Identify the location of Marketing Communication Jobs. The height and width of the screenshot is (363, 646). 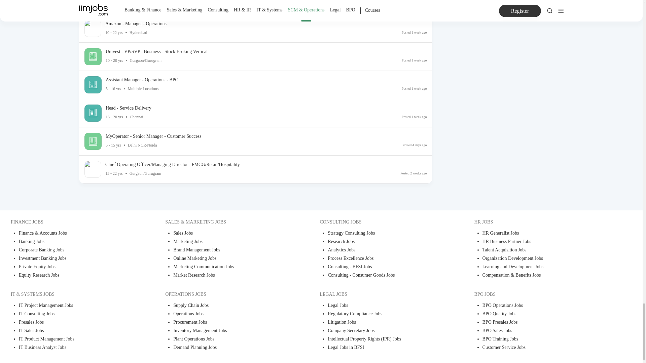
(231, 267).